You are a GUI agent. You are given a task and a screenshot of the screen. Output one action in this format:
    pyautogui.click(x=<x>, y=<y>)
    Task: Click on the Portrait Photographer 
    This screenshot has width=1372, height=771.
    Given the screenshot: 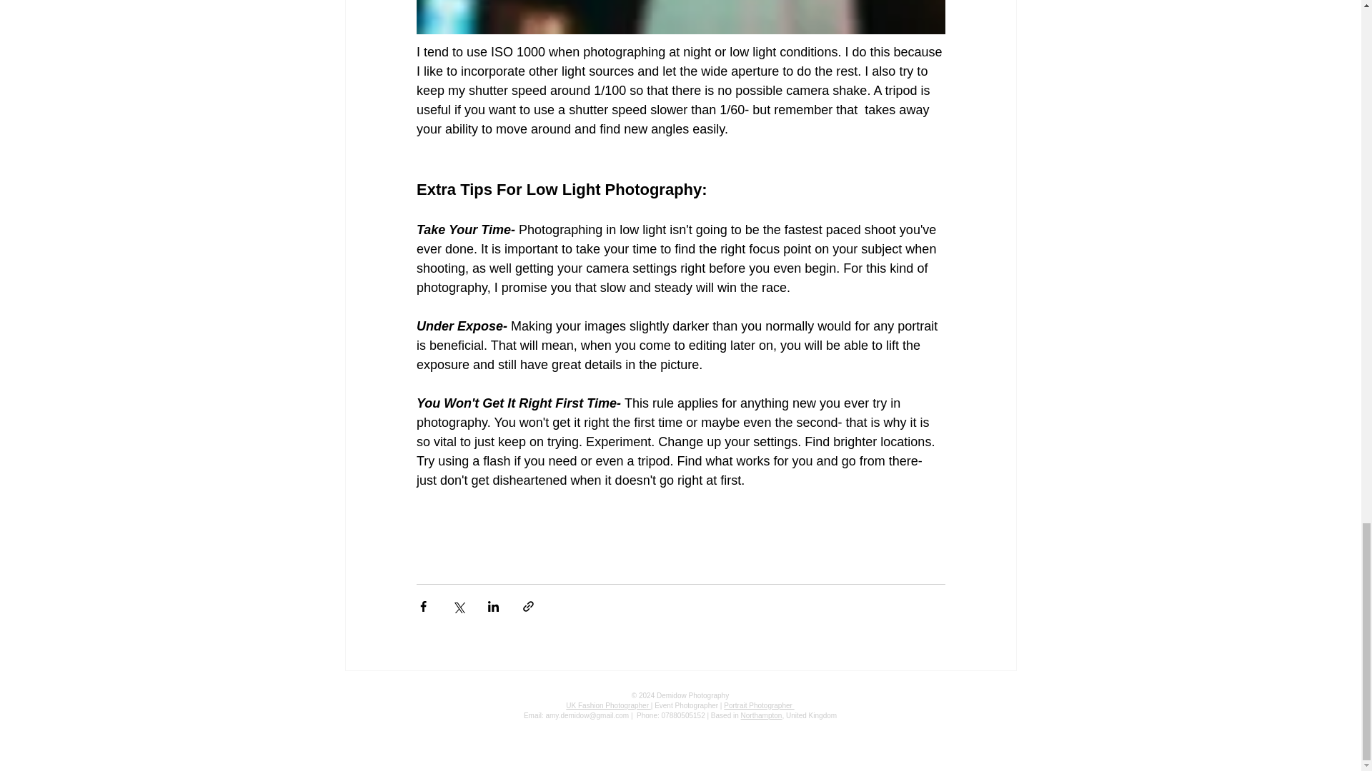 What is the action you would take?
    pyautogui.click(x=759, y=705)
    